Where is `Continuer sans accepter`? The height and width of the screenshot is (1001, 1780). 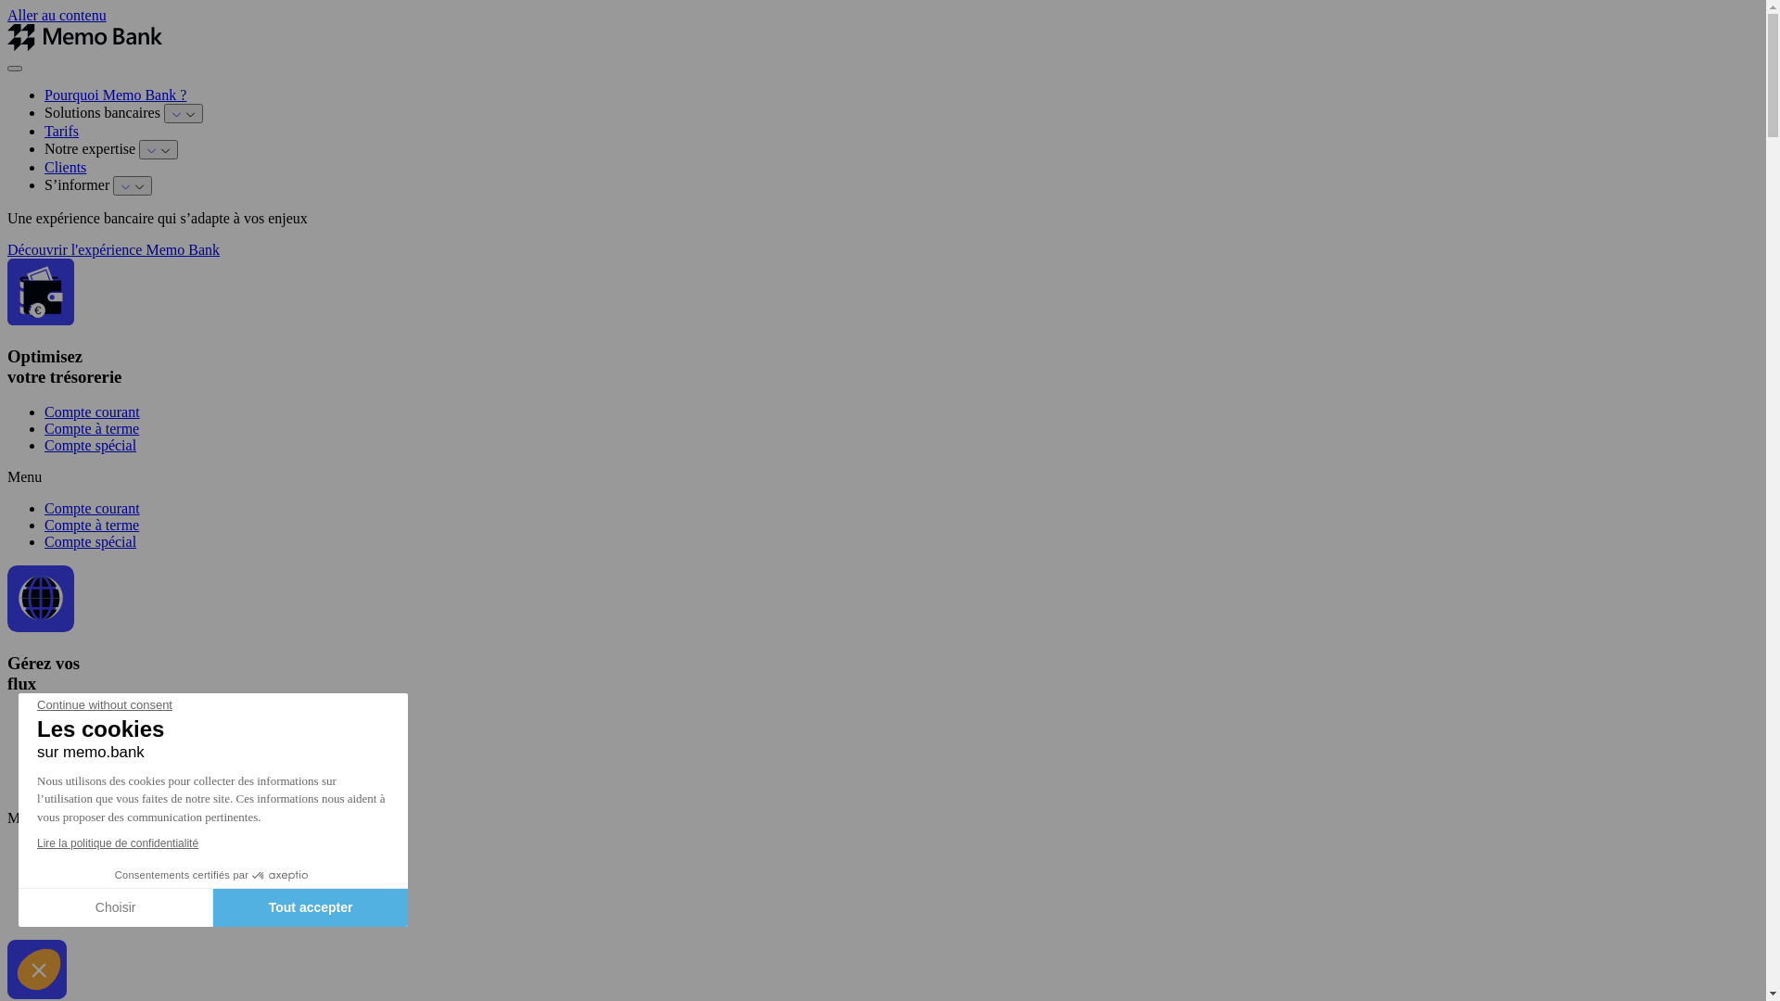 Continuer sans accepter is located at coordinates (39, 969).